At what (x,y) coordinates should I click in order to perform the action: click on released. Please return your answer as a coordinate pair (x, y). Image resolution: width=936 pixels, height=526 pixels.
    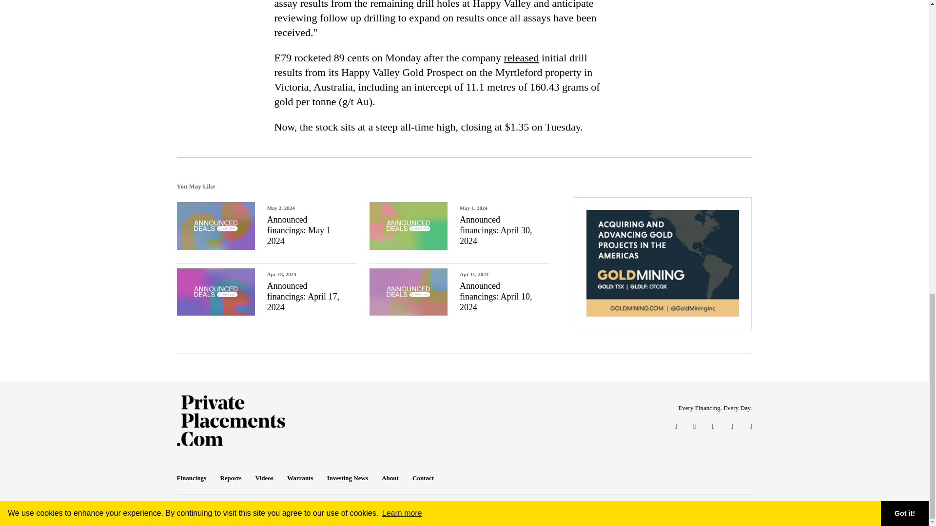
    Looking at the image, I should click on (522, 57).